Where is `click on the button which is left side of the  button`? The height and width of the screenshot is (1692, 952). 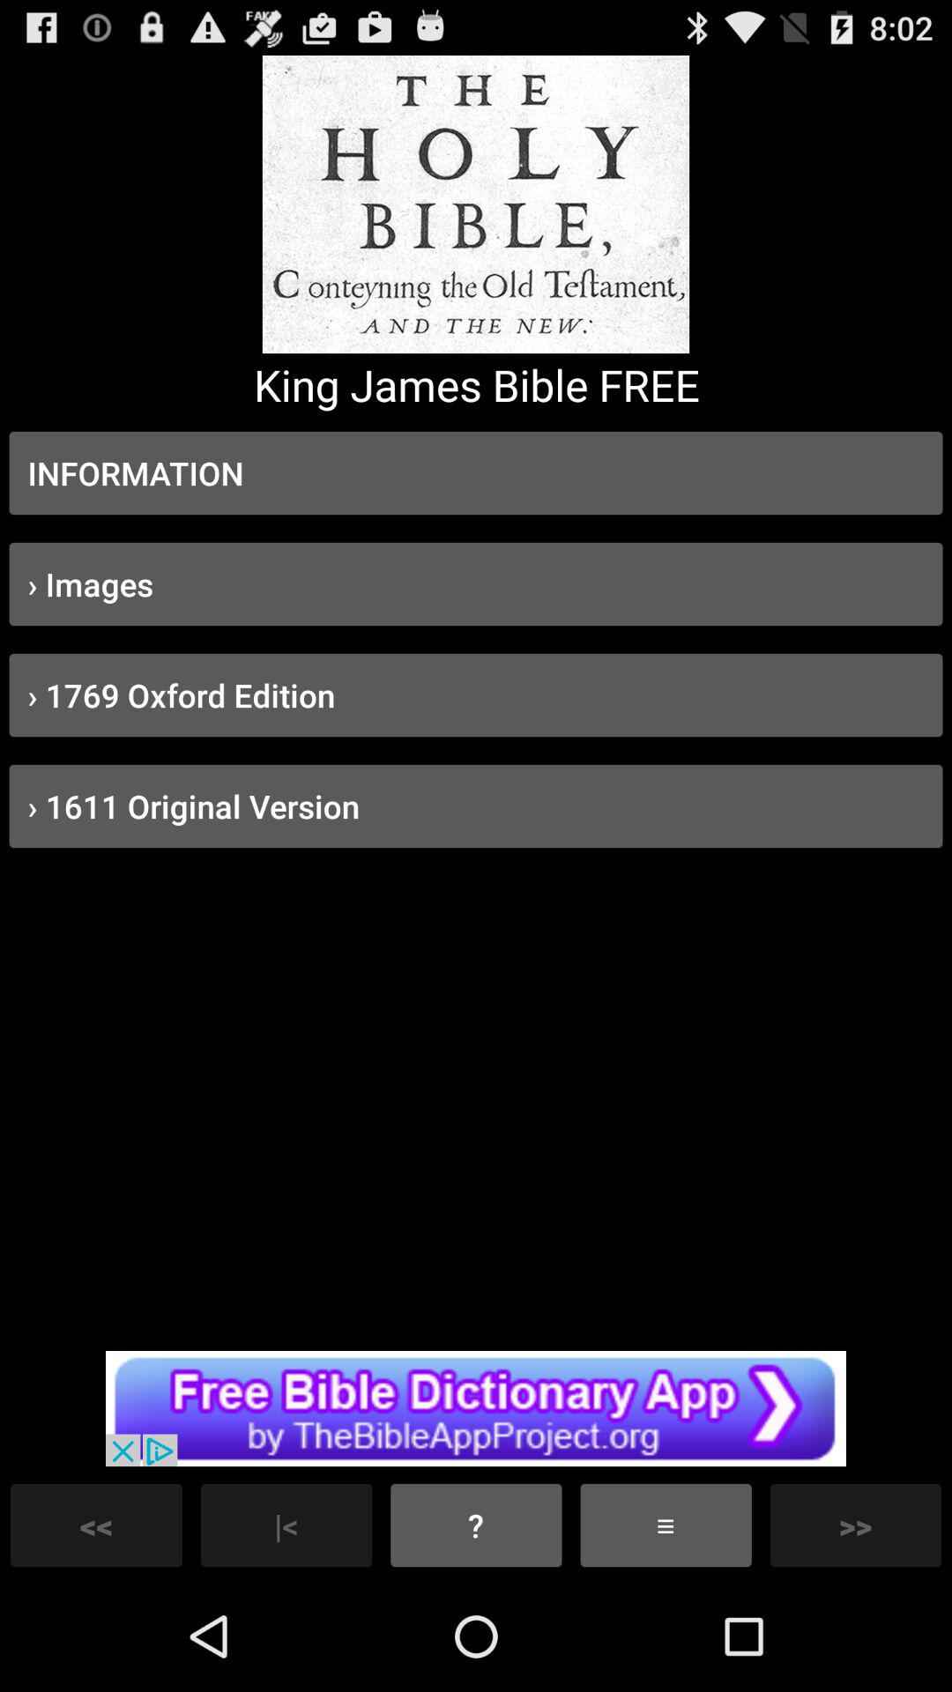
click on the button which is left side of the  button is located at coordinates (287, 1525).